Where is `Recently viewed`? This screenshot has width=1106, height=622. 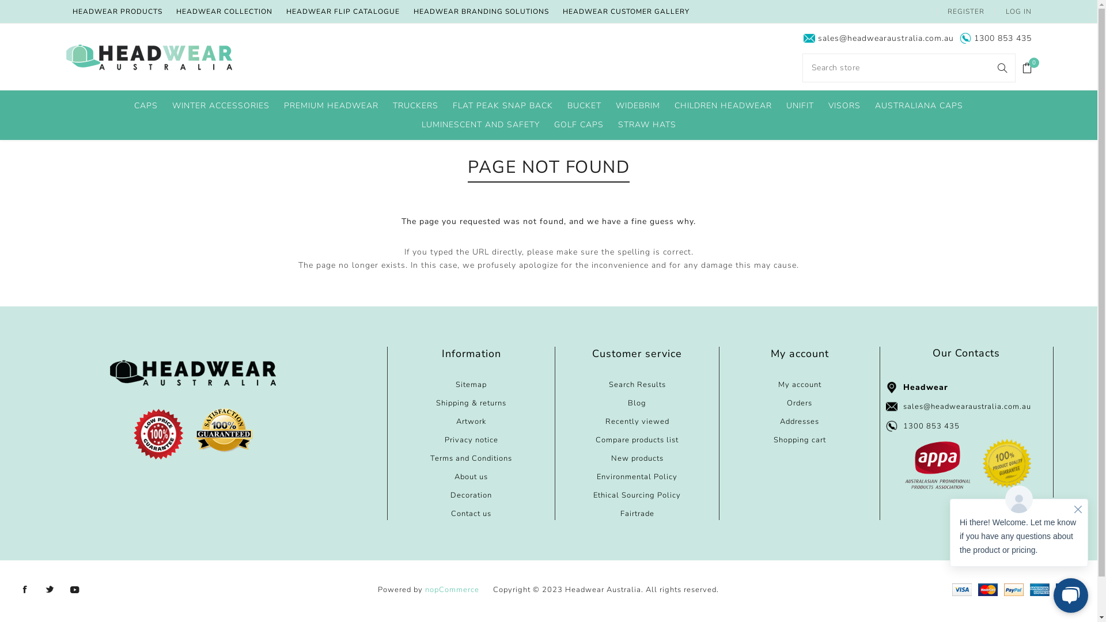 Recently viewed is located at coordinates (637, 422).